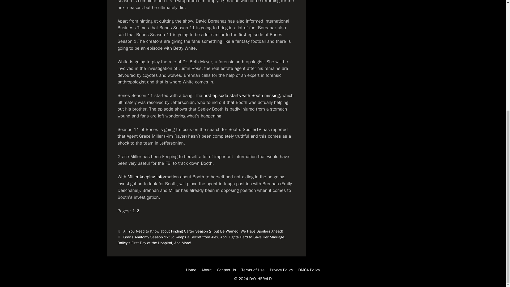 Image resolution: width=510 pixels, height=287 pixels. I want to click on first episode starts with Booth missing, so click(241, 95).